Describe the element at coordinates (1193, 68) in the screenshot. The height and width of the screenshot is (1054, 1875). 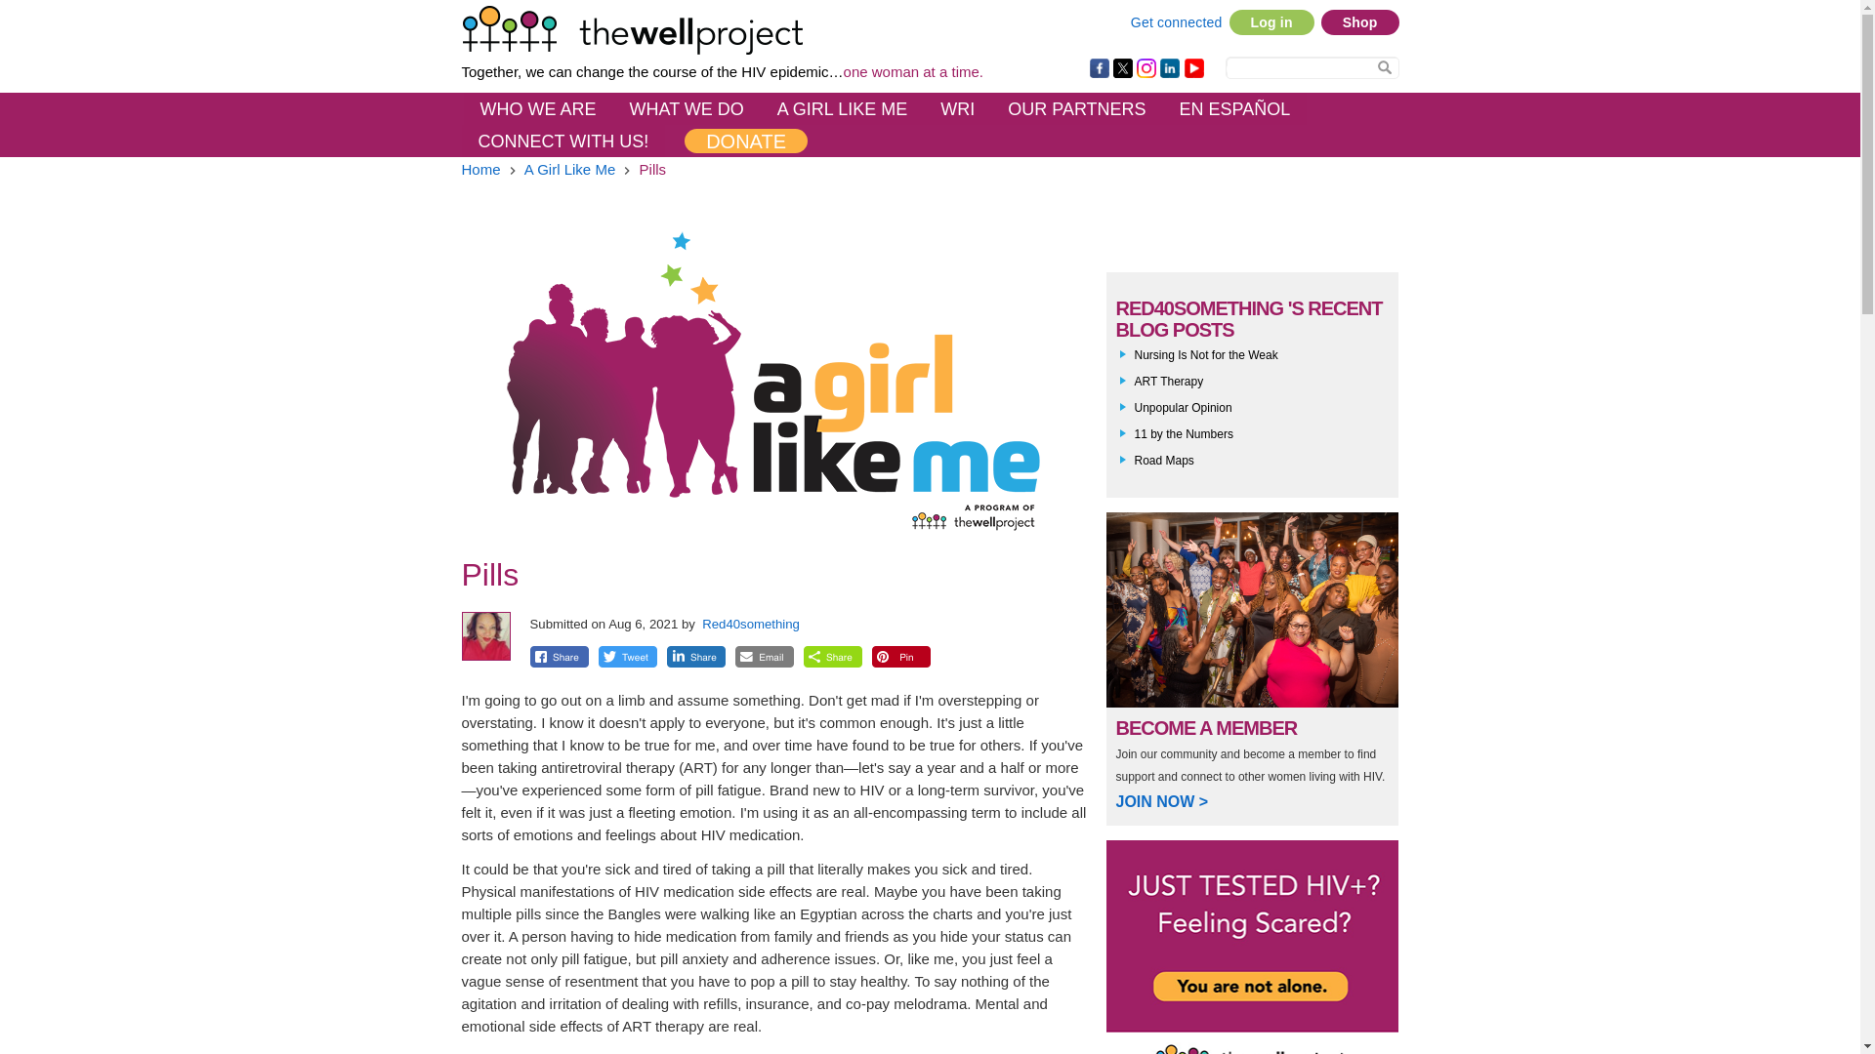
I see `YouTube` at that location.